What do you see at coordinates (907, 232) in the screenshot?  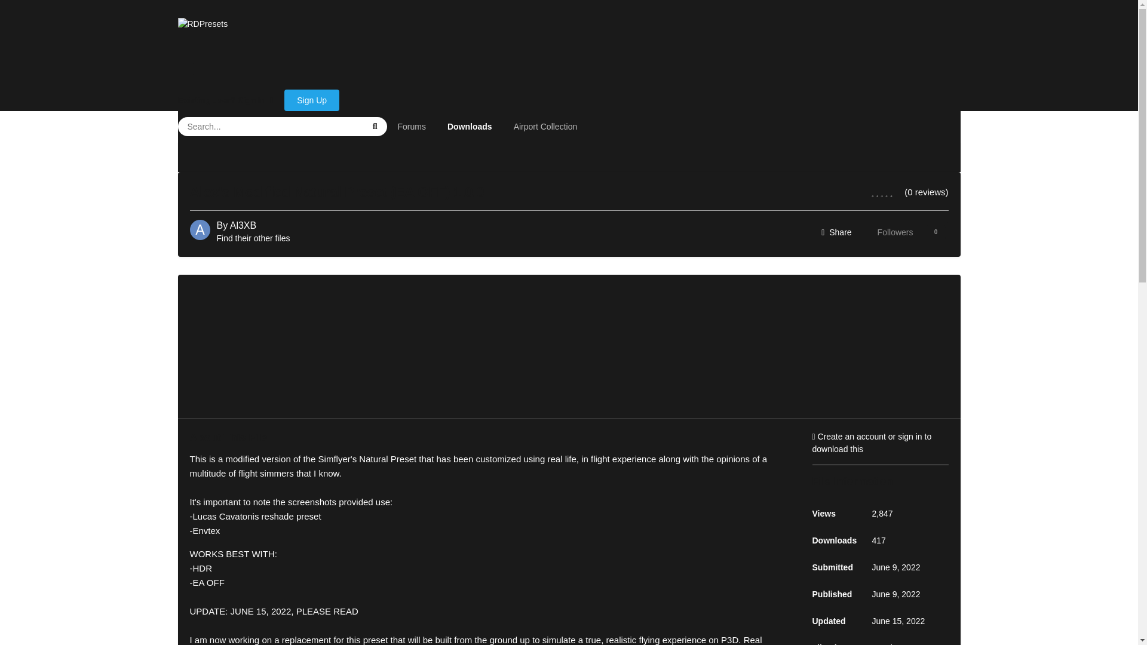 I see `Sign in to follow this` at bounding box center [907, 232].